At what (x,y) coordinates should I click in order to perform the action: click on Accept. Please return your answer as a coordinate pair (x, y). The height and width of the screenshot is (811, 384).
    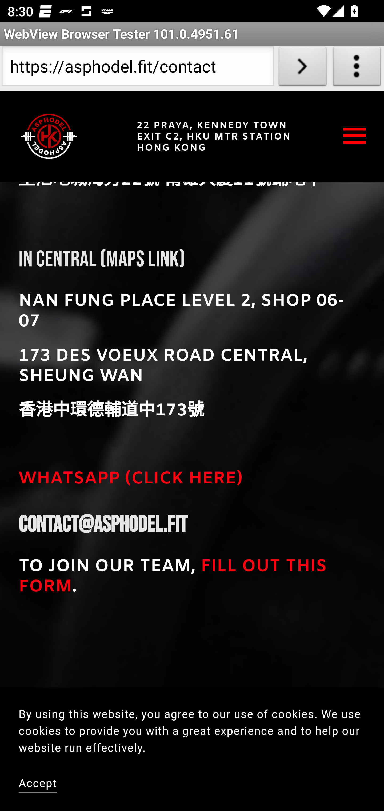
    Looking at the image, I should click on (38, 784).